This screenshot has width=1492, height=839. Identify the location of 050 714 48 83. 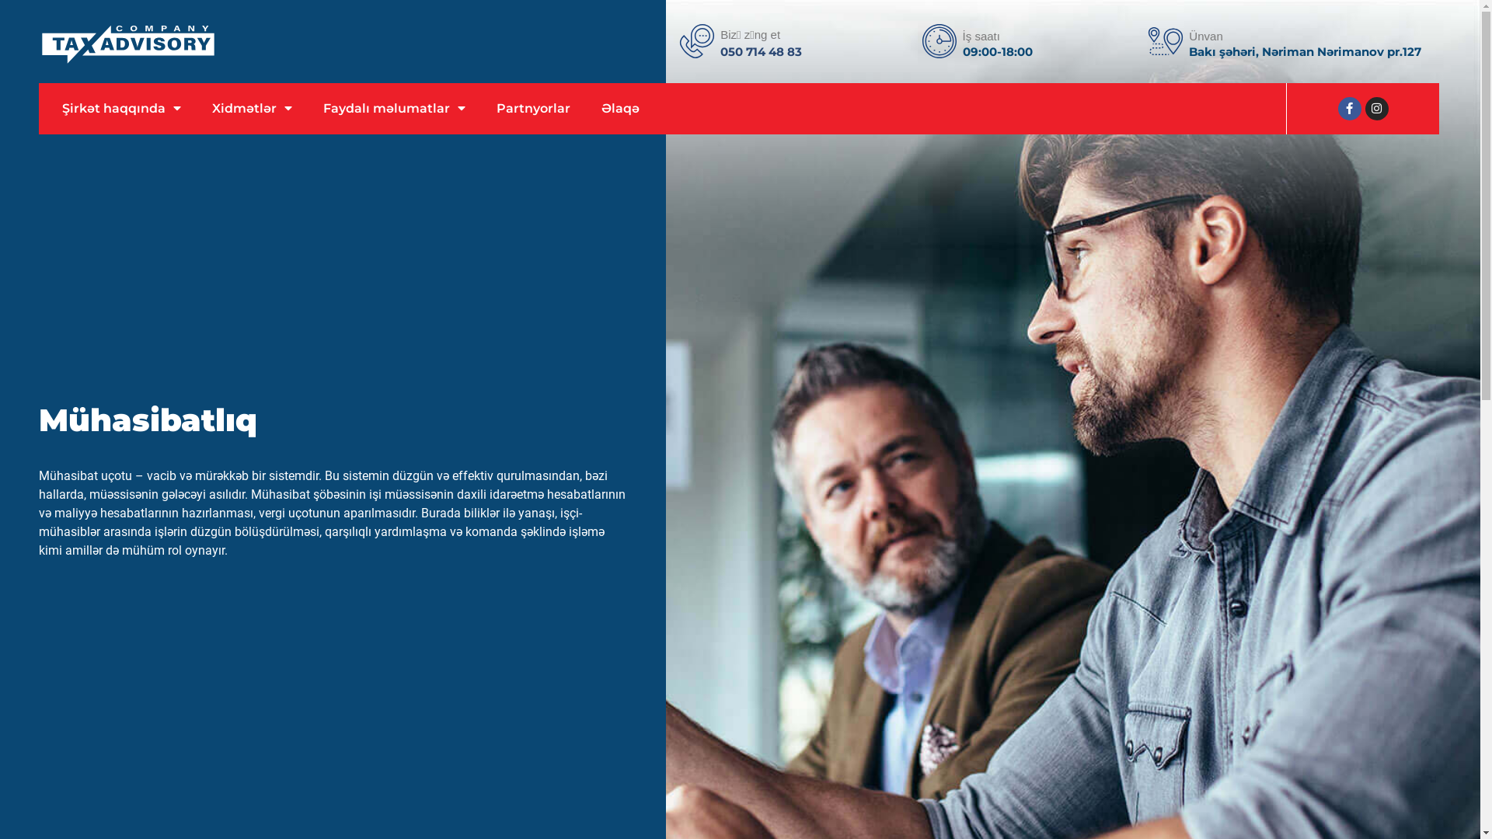
(762, 51).